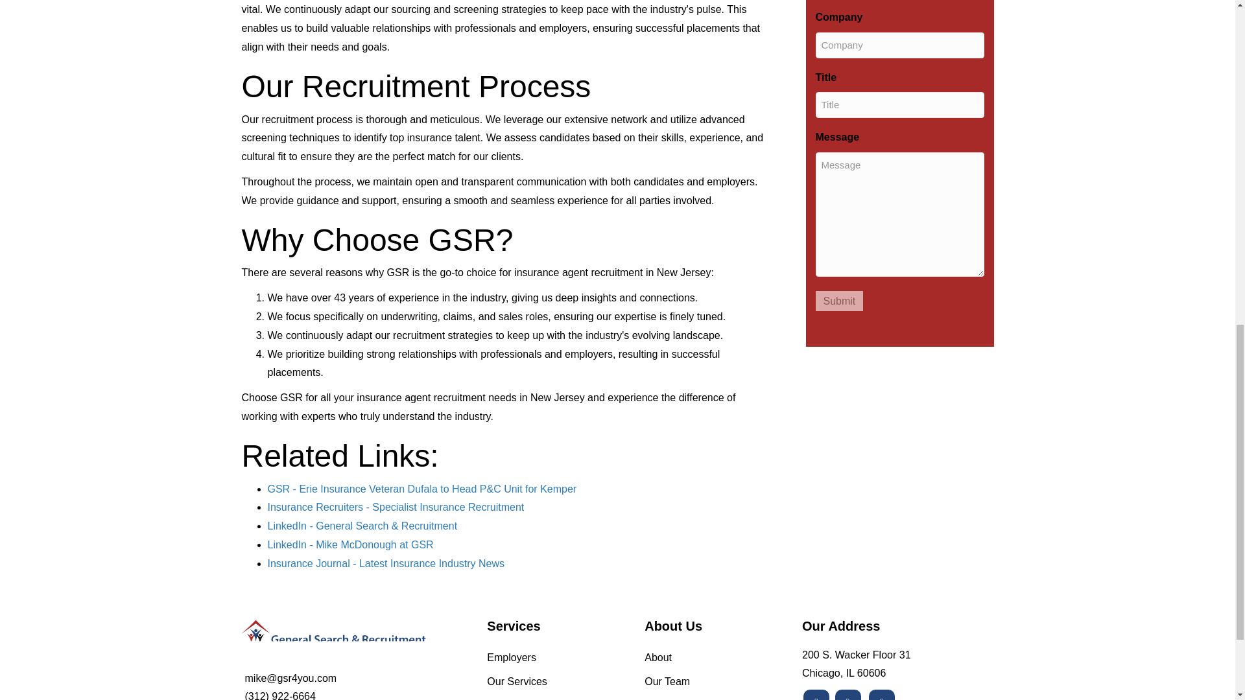 Image resolution: width=1245 pixels, height=700 pixels. I want to click on Our Team, so click(710, 688).